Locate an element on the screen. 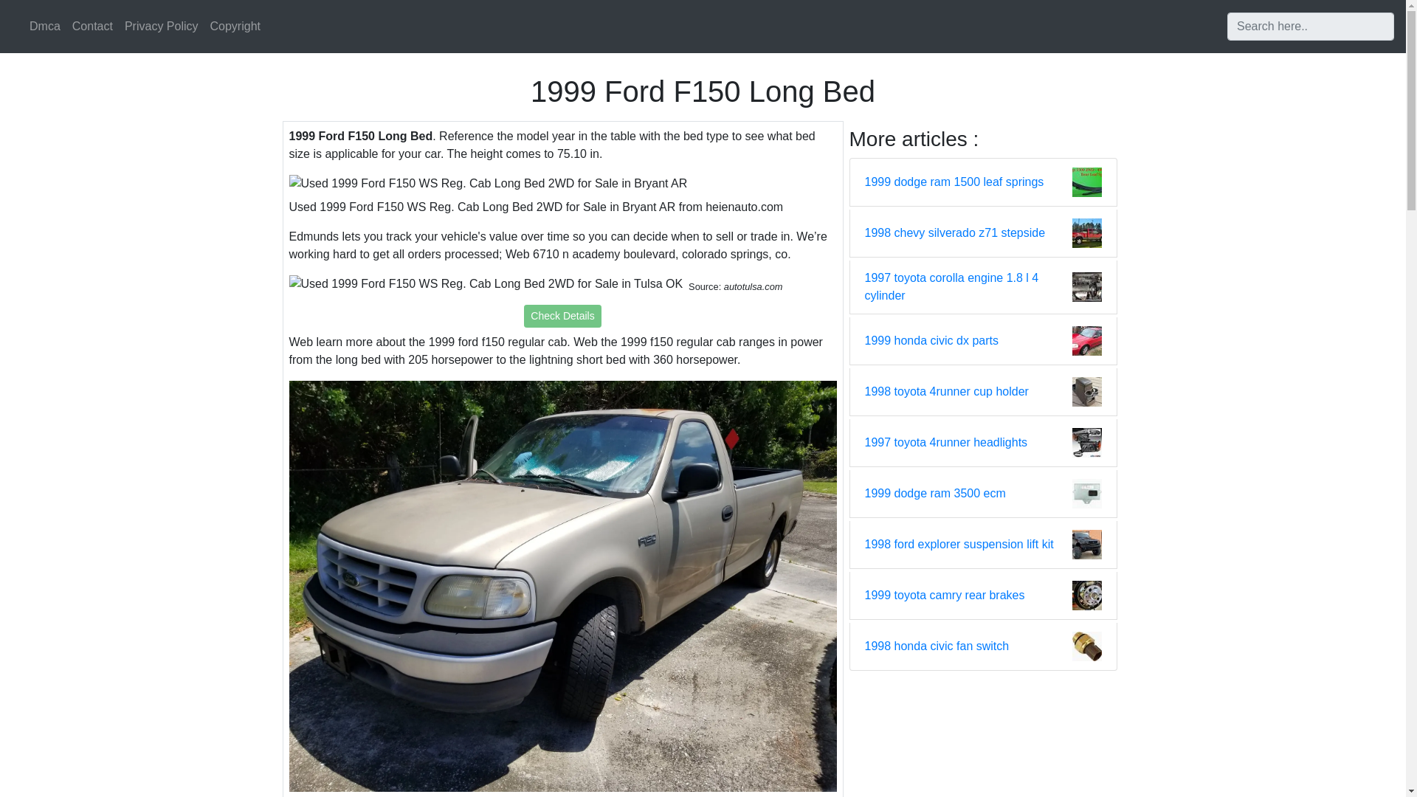 The width and height of the screenshot is (1417, 797). Privacy Policy is located at coordinates (161, 27).